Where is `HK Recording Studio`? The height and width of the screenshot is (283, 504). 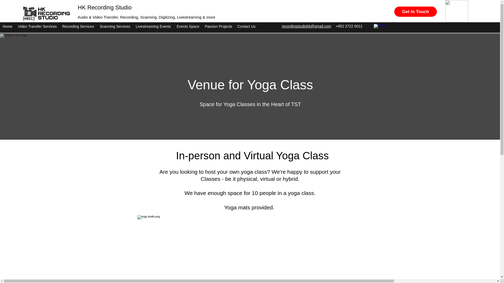
HK Recording Studio is located at coordinates (104, 7).